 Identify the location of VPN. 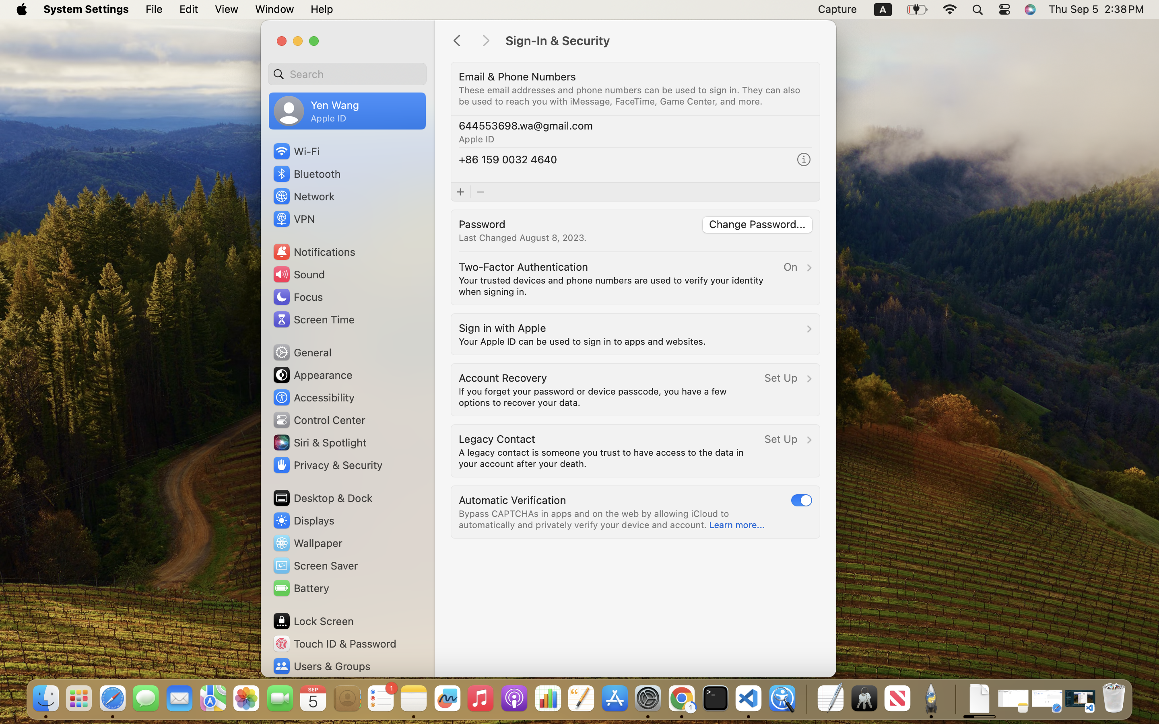
(293, 219).